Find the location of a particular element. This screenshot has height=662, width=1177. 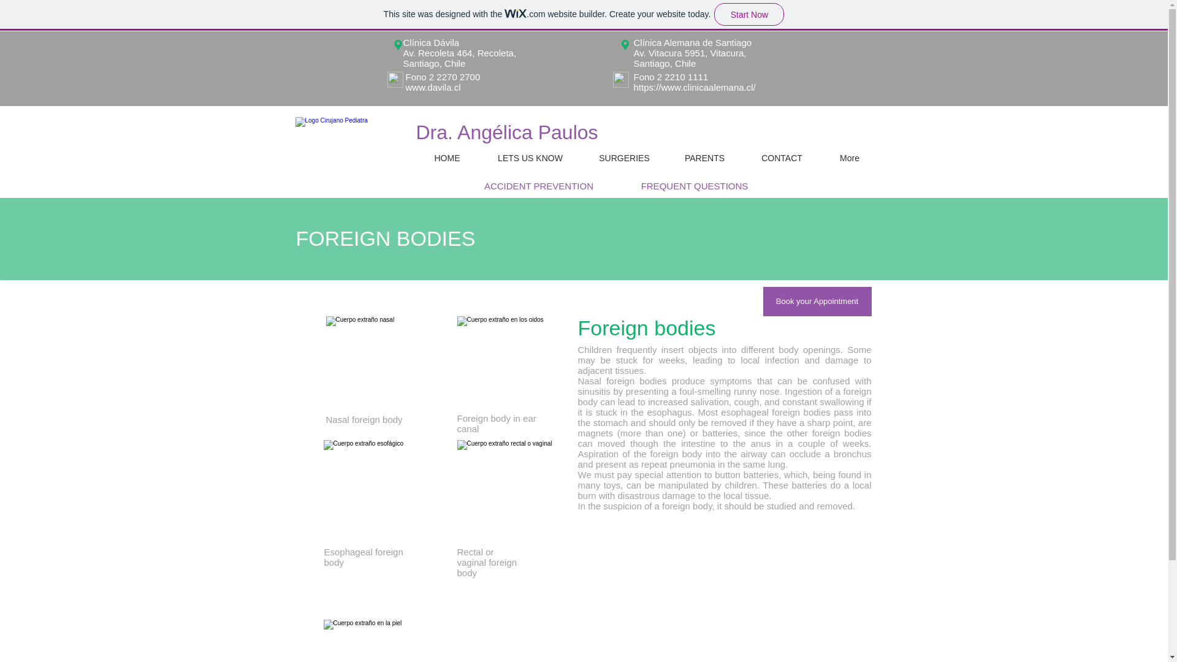

CONTACT is located at coordinates (782, 158).